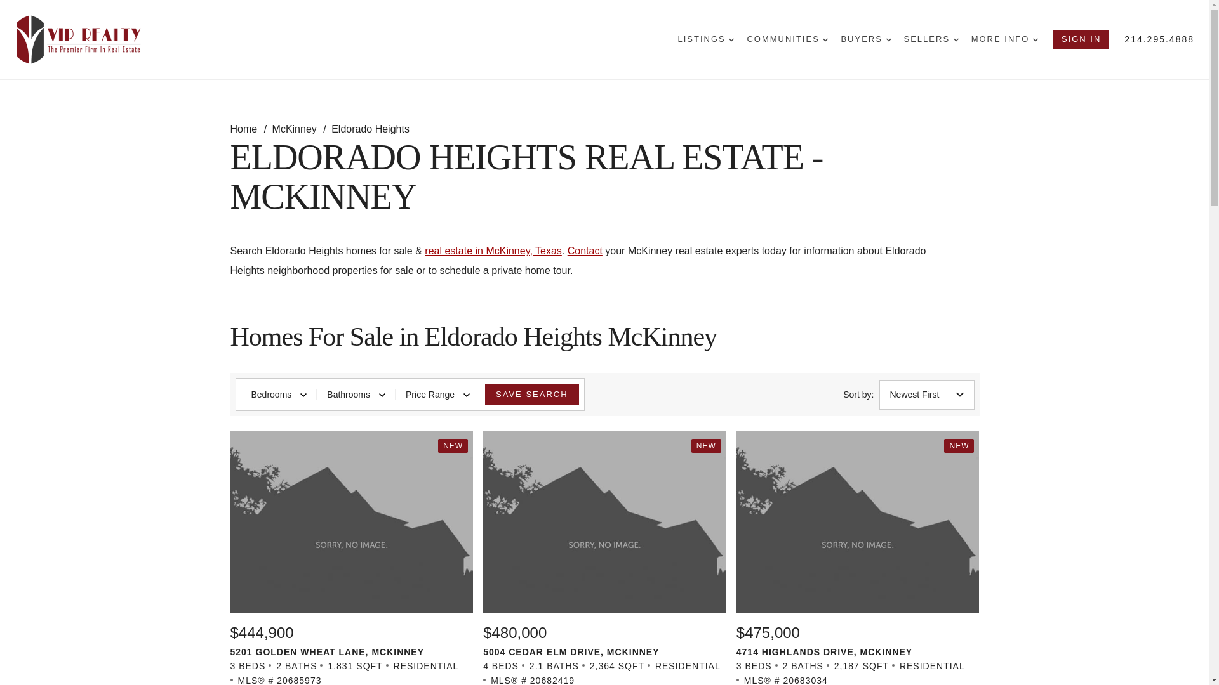 This screenshot has width=1219, height=685. What do you see at coordinates (731, 39) in the screenshot?
I see `DROPDOWN ARROW` at bounding box center [731, 39].